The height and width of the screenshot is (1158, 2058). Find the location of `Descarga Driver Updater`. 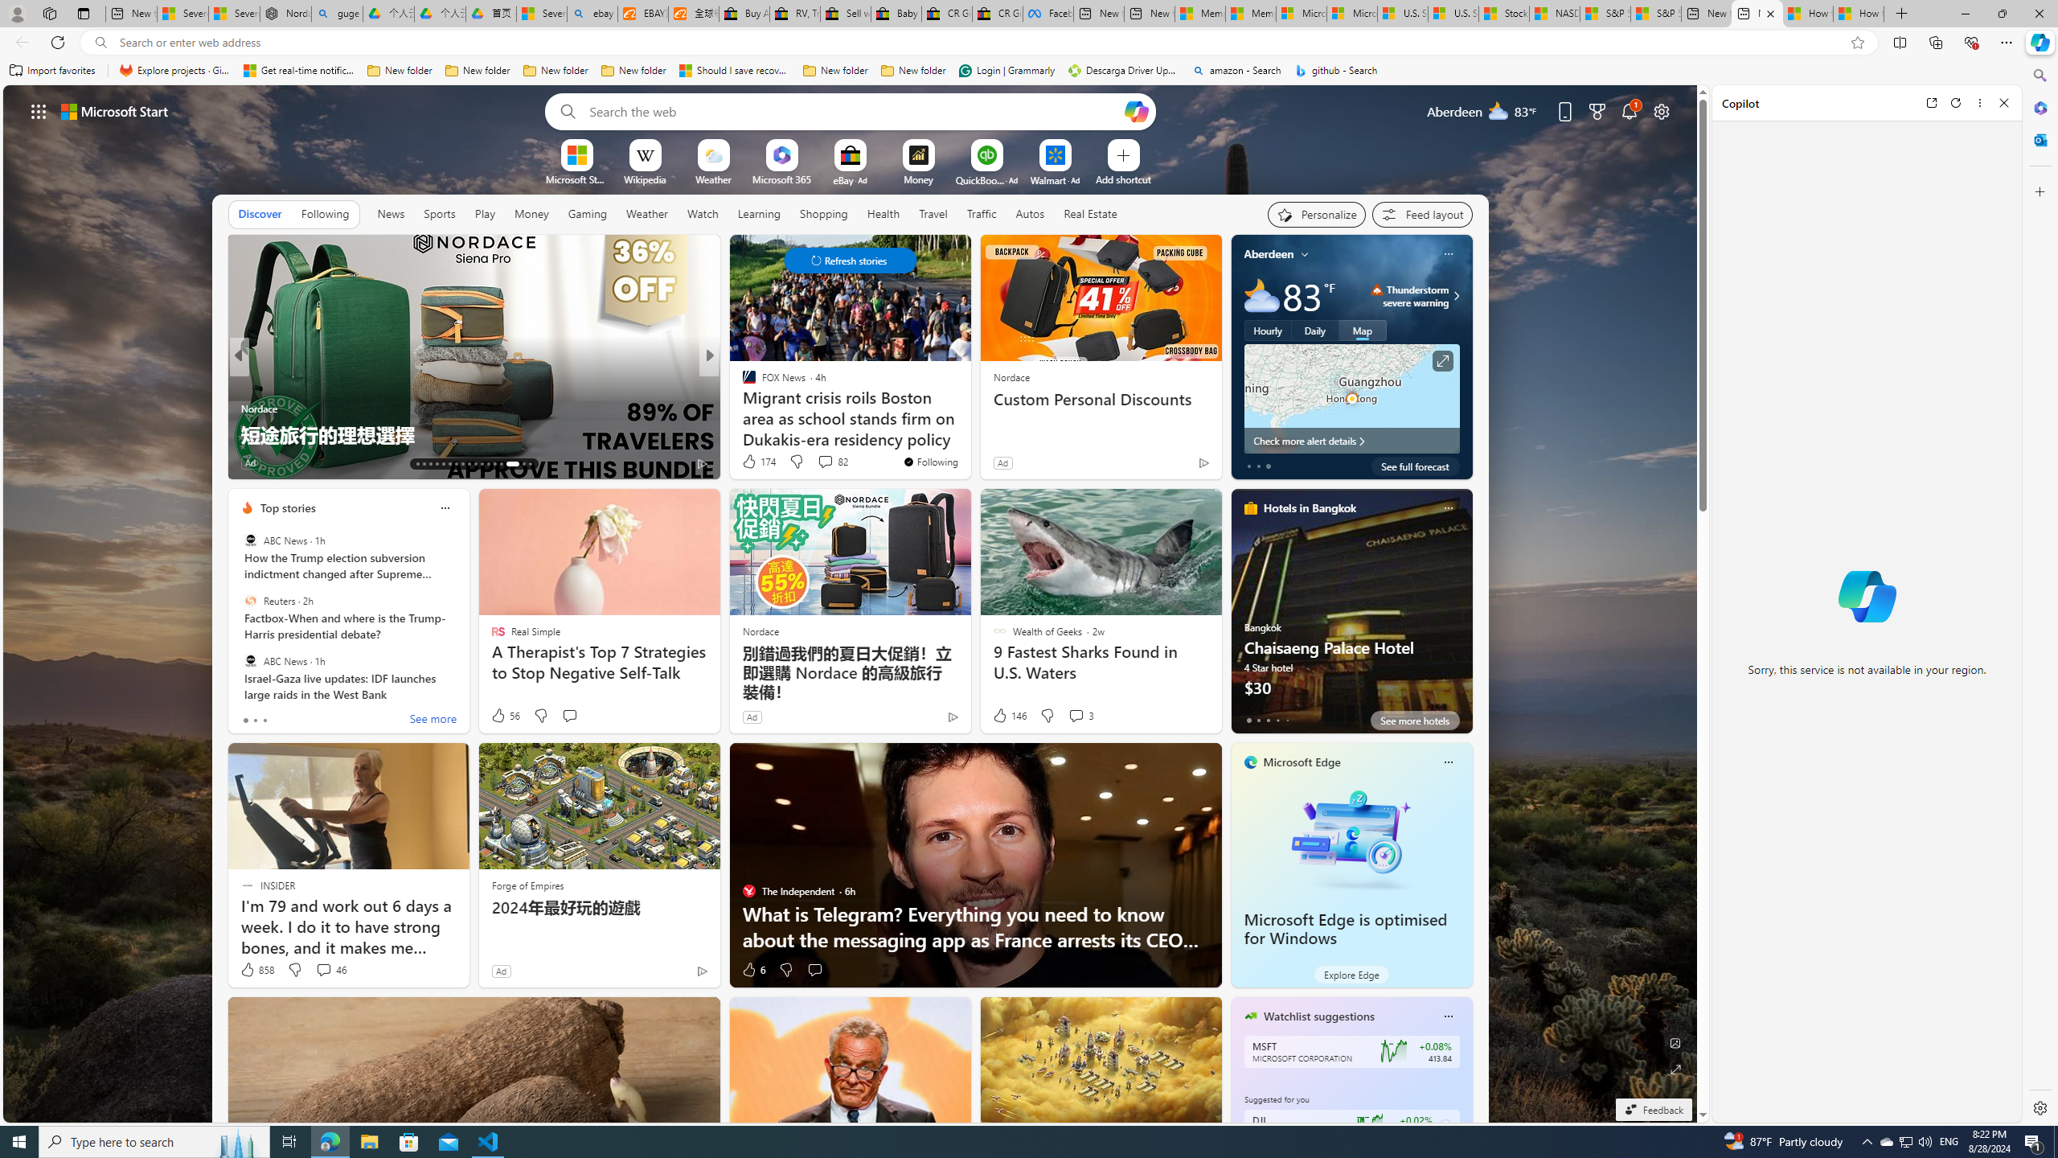

Descarga Driver Updater is located at coordinates (1124, 71).